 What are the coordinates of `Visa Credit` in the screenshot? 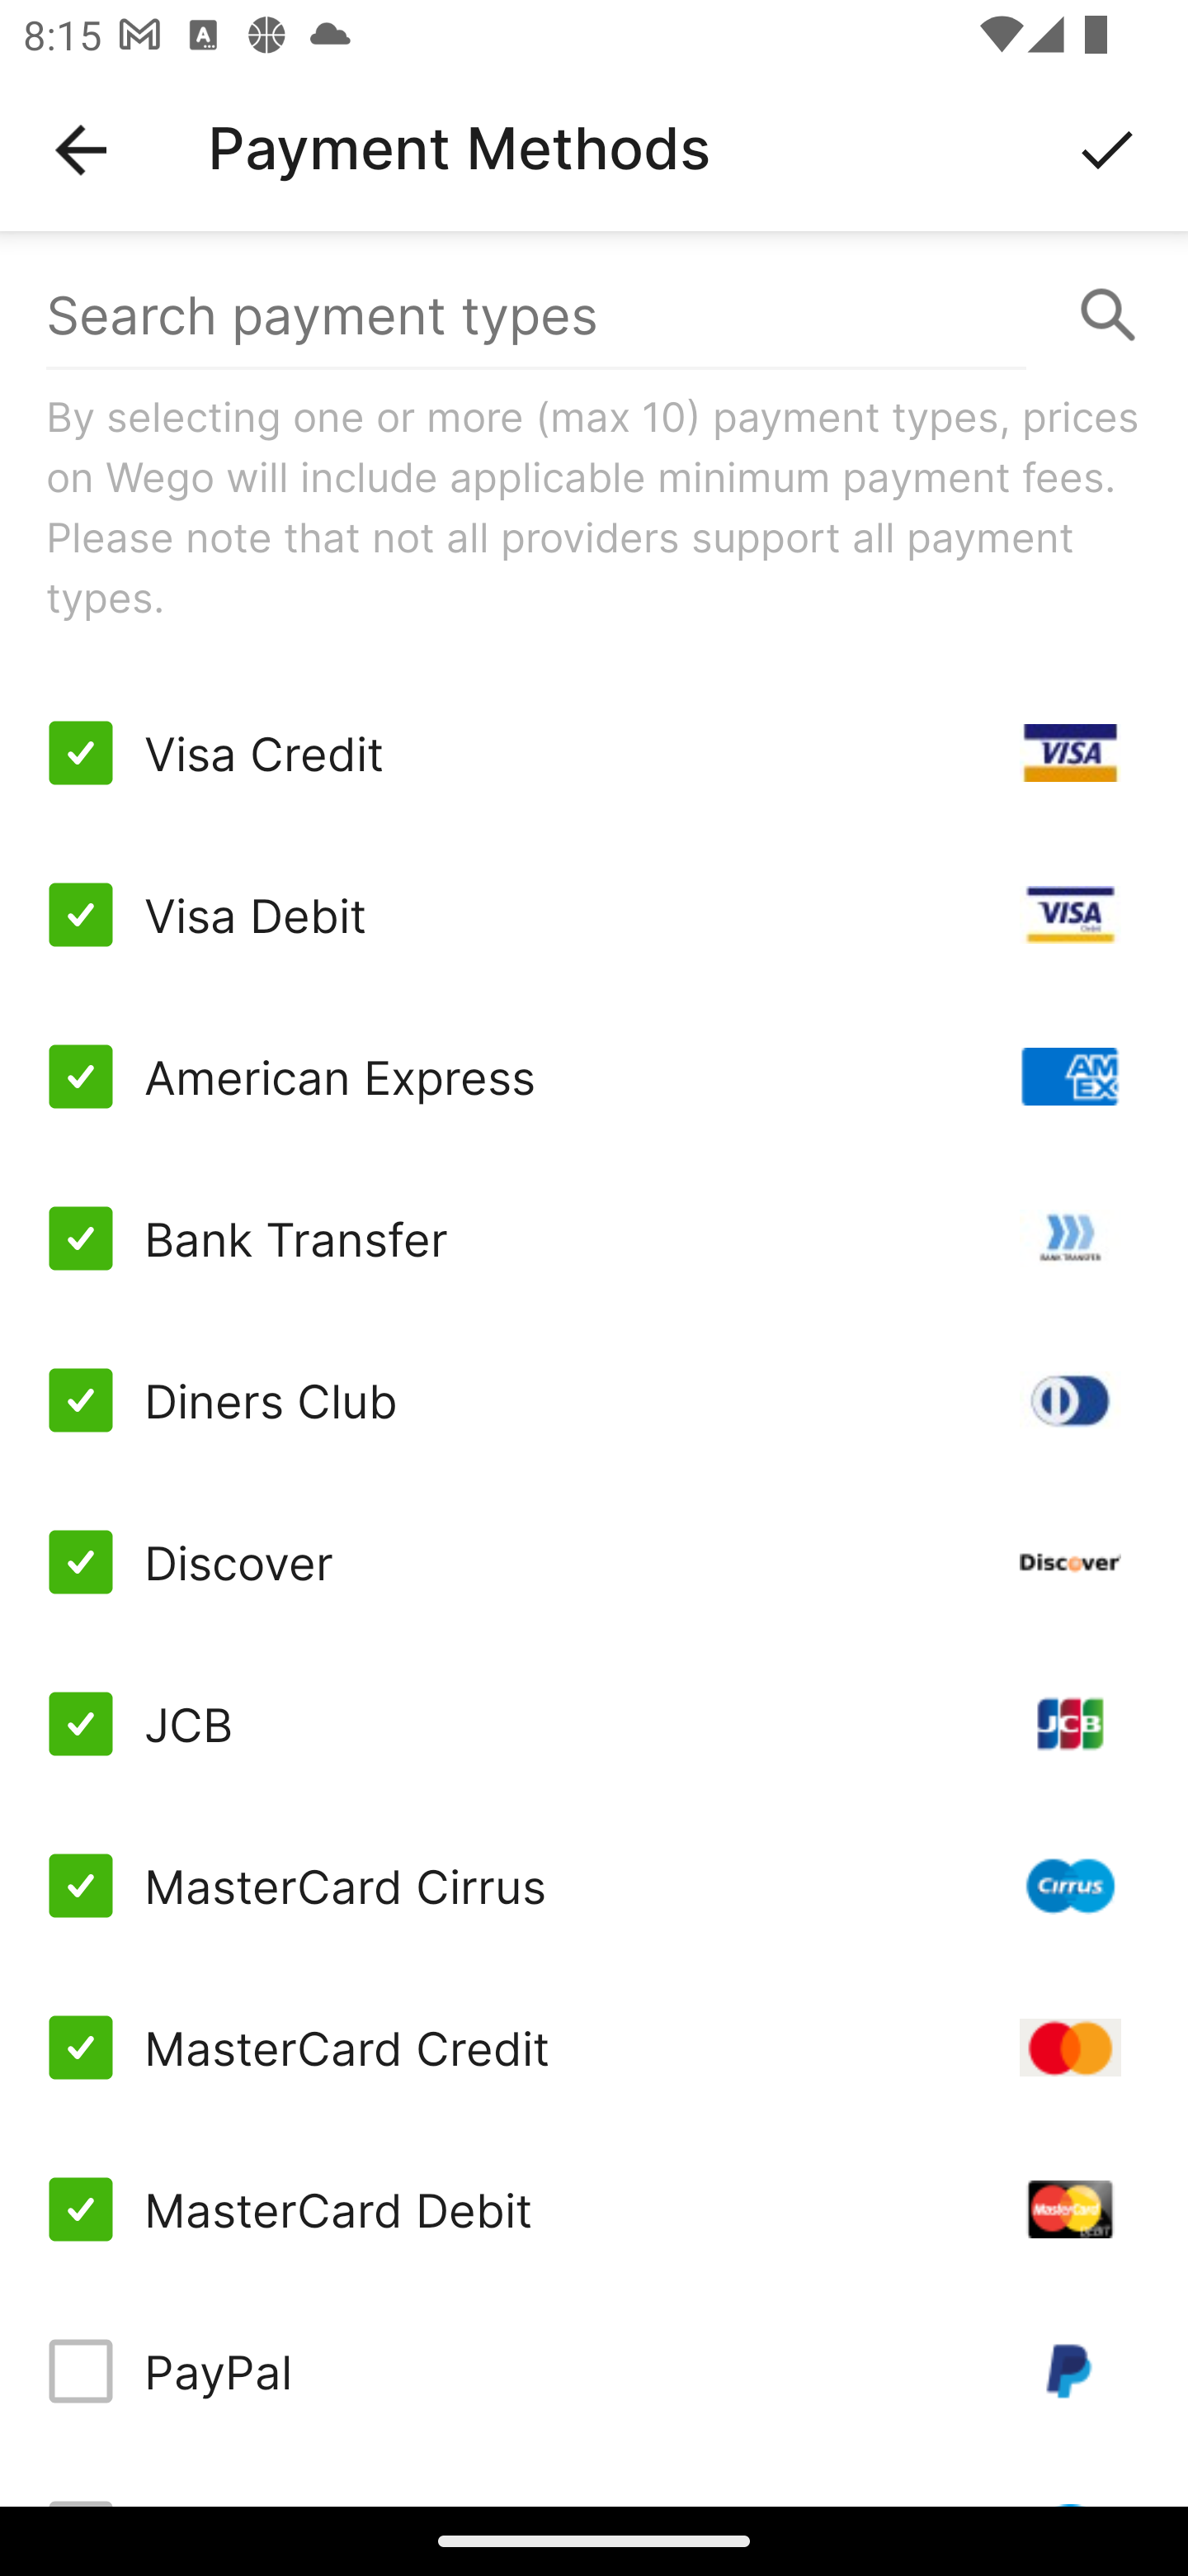 It's located at (594, 753).